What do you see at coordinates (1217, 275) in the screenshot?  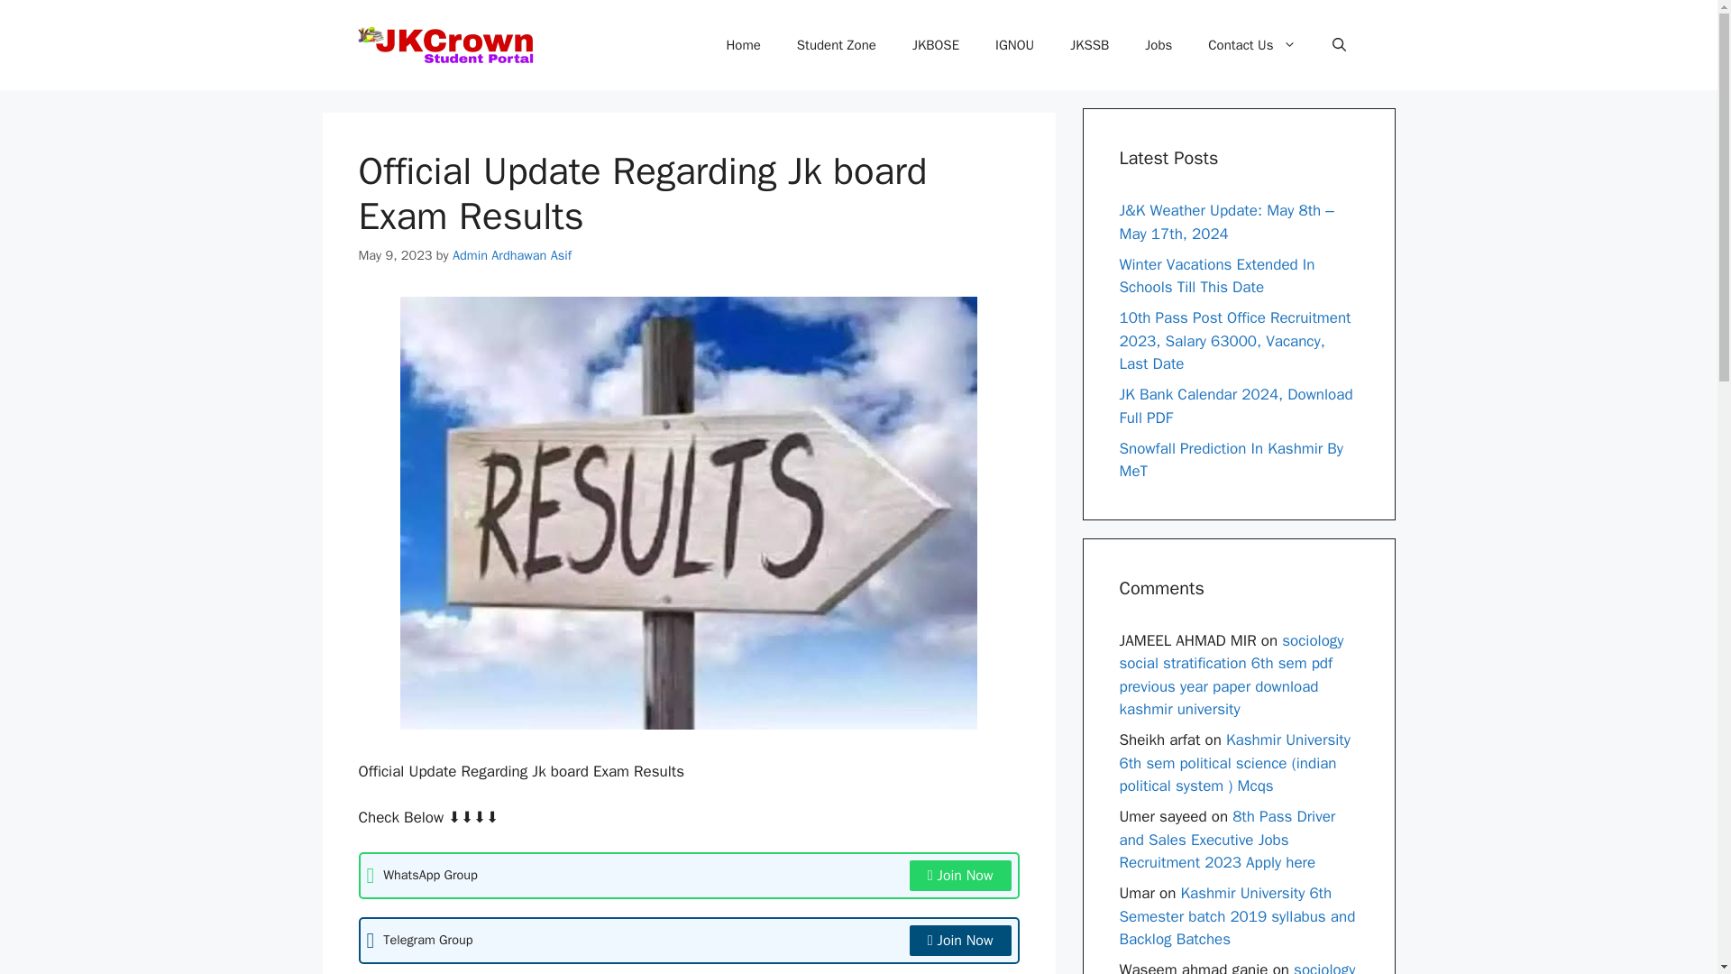 I see `Winter Vacations Extended In Schools Till This Date` at bounding box center [1217, 275].